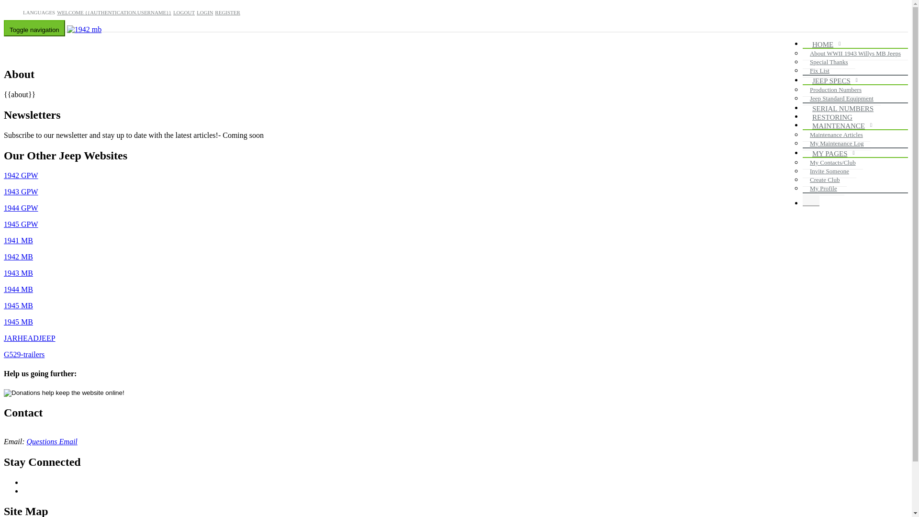  I want to click on Questions Email, so click(52, 441).